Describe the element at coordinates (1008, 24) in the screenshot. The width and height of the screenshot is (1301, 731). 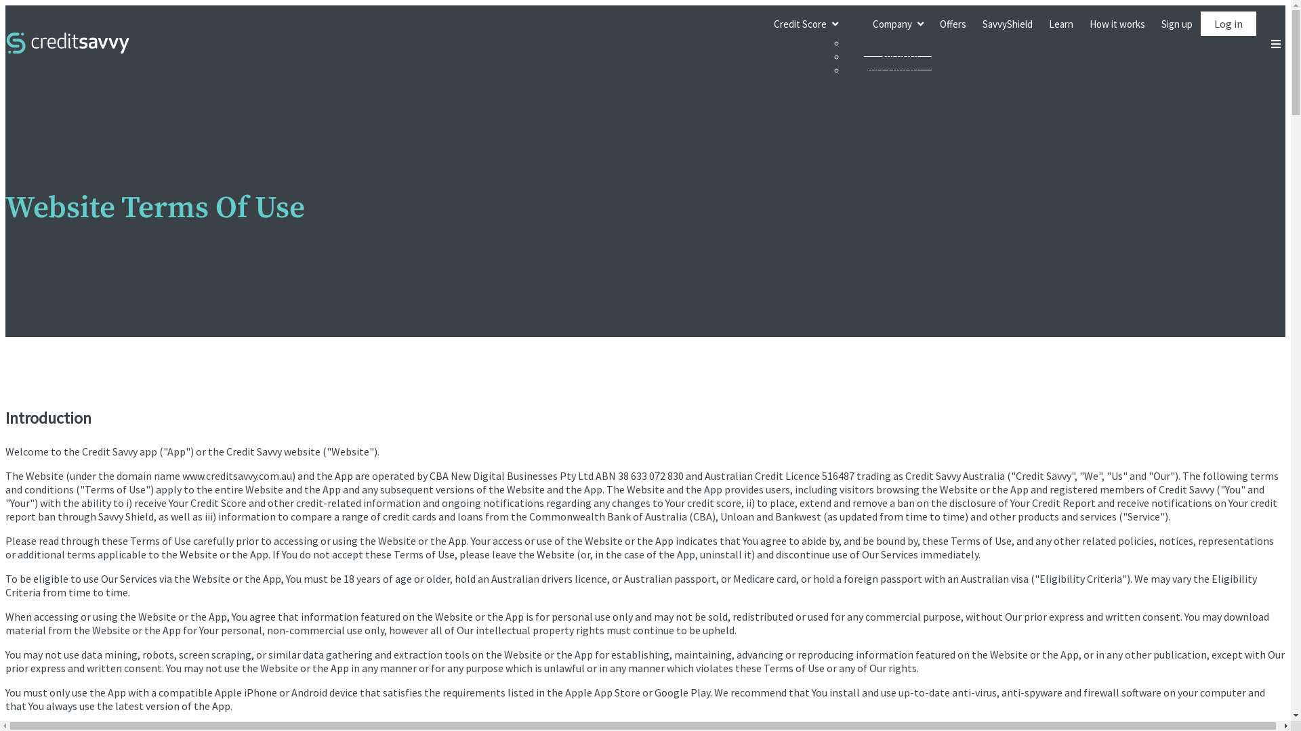
I see `SavvyShield` at that location.